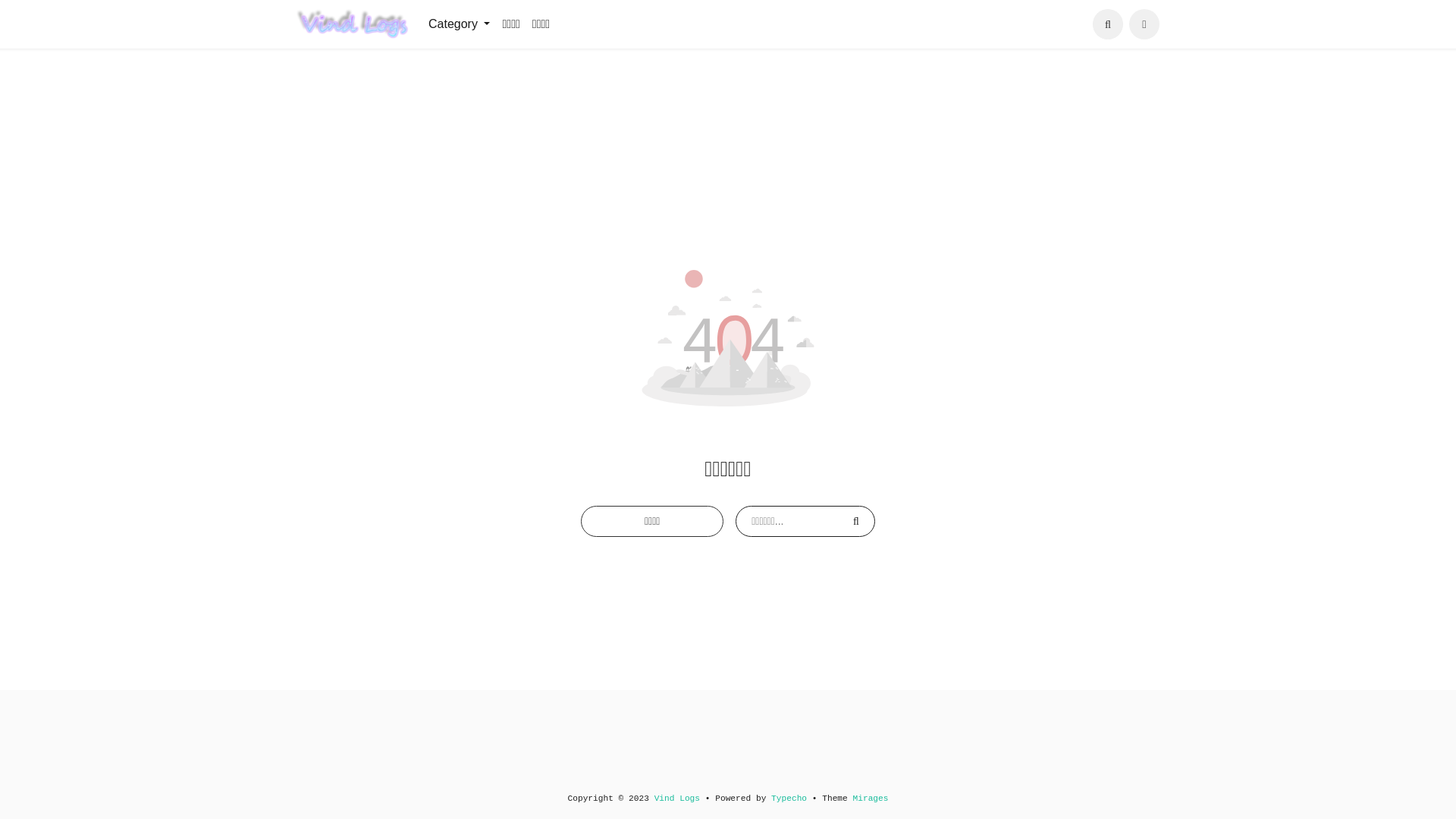 The width and height of the screenshot is (1456, 819). Describe the element at coordinates (789, 799) in the screenshot. I see `Typecho` at that location.